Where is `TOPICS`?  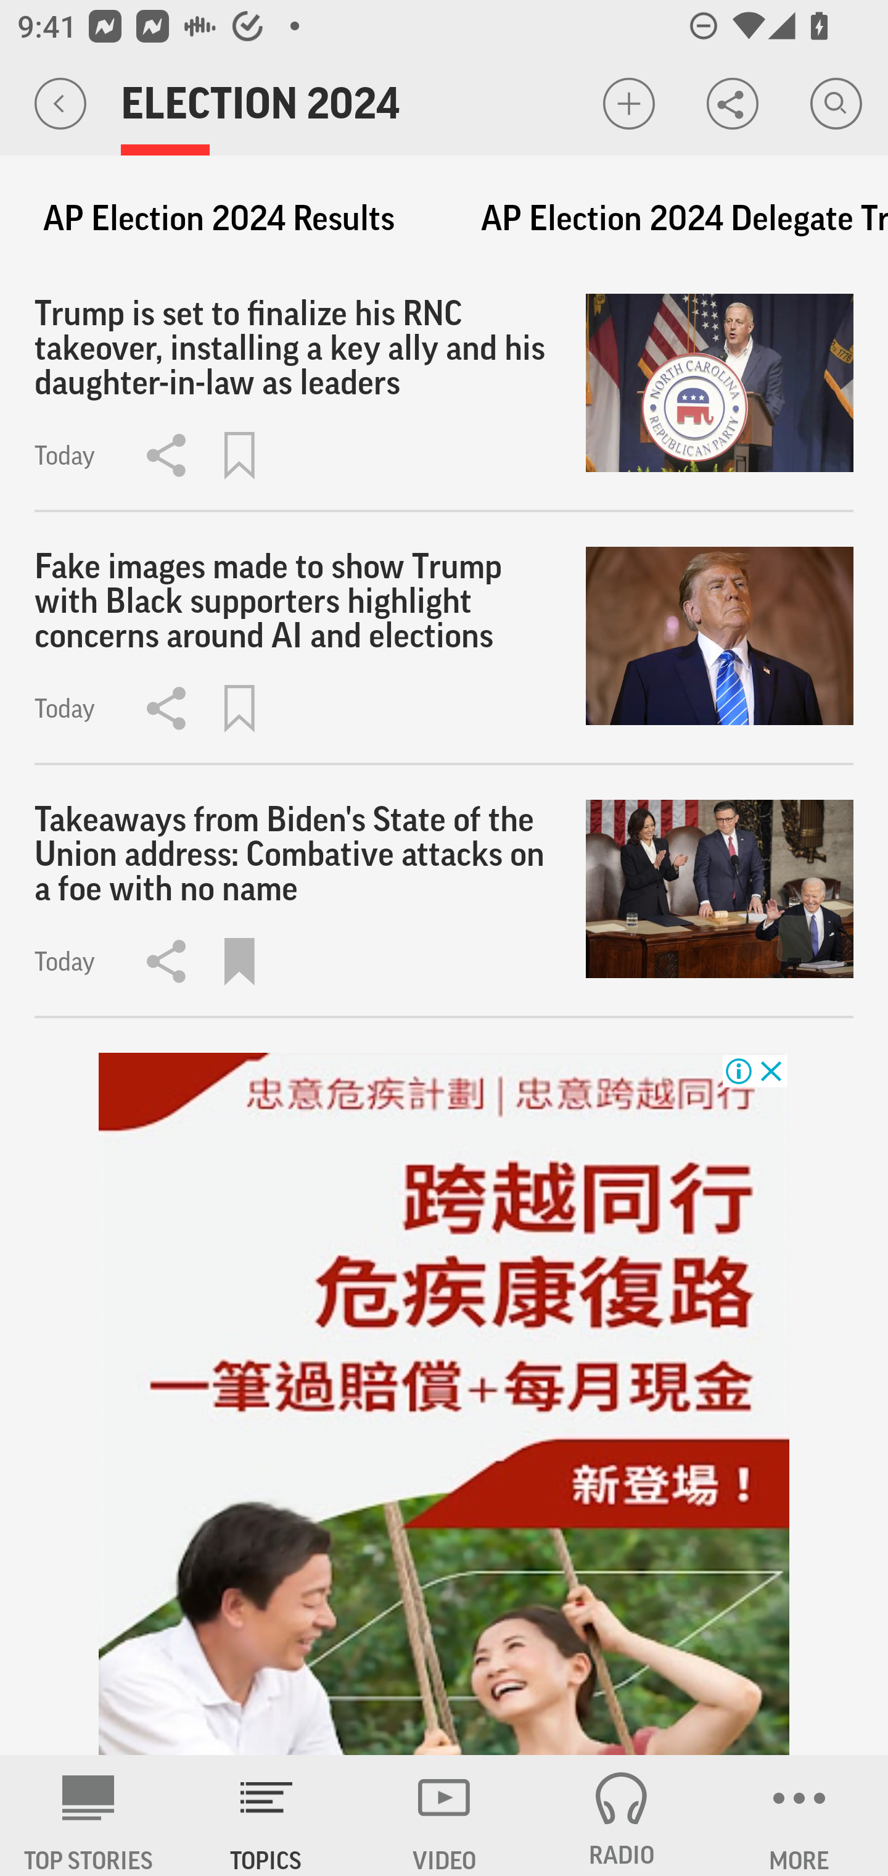 TOPICS is located at coordinates (266, 1816).